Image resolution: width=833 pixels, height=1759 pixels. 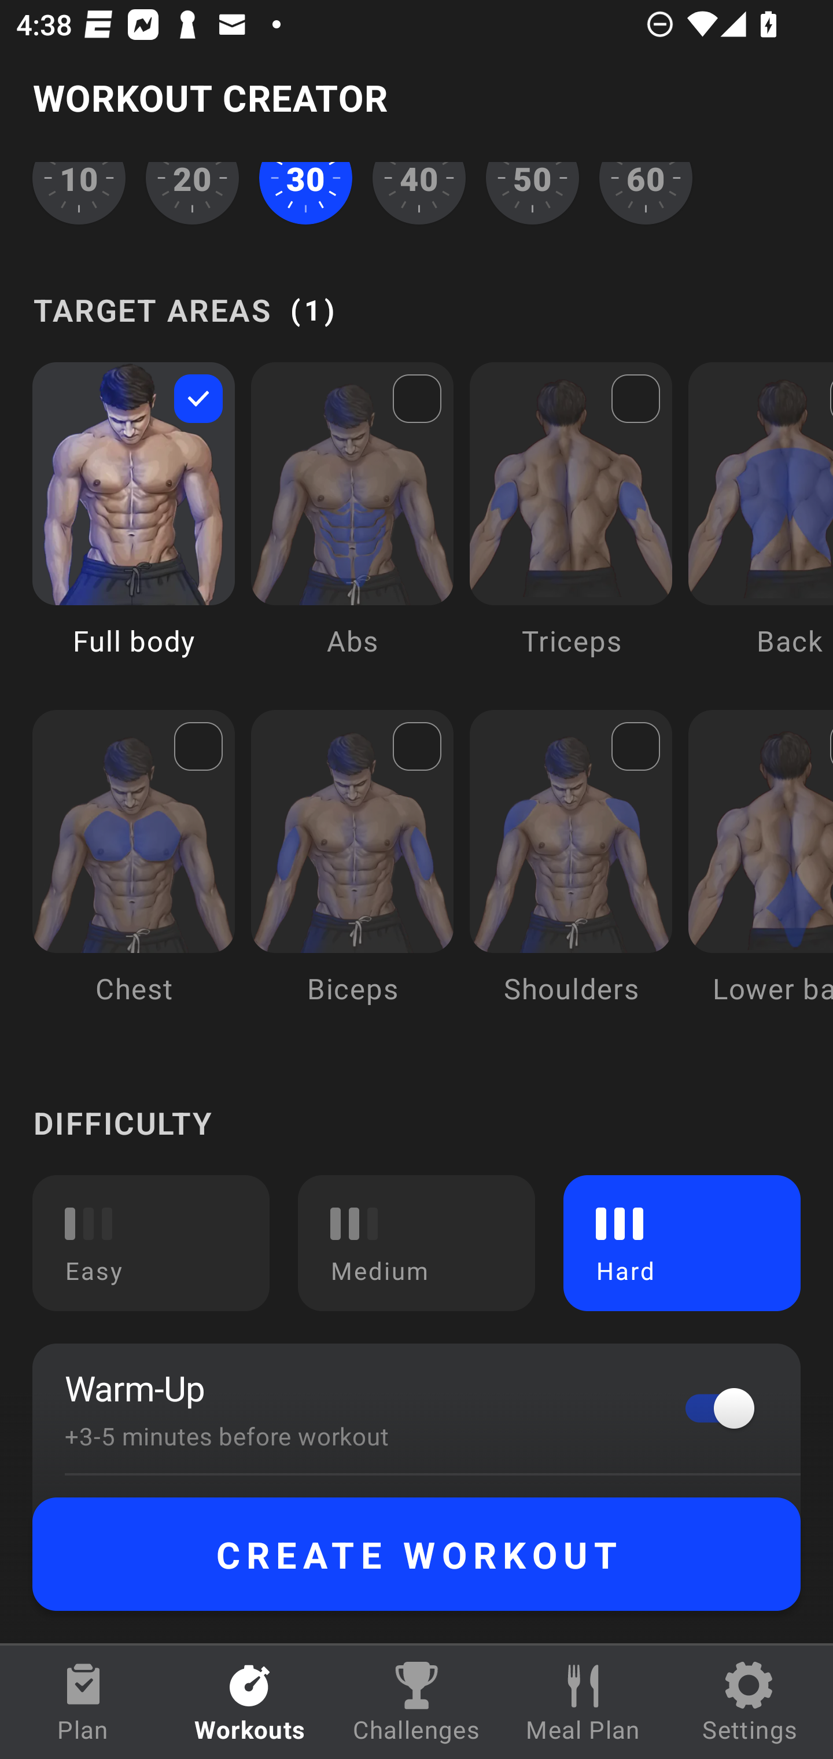 What do you see at coordinates (79, 194) in the screenshot?
I see `10` at bounding box center [79, 194].